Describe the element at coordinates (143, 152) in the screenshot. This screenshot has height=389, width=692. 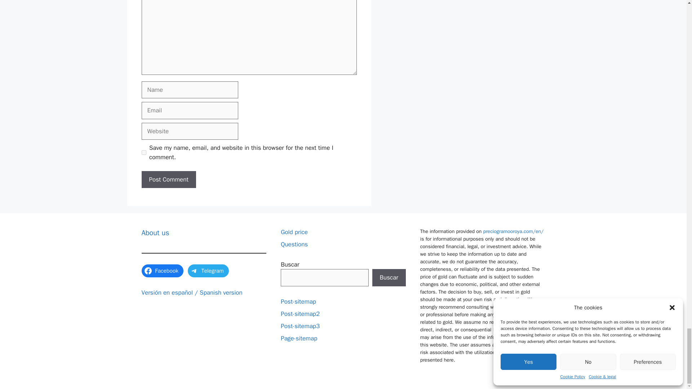
I see `yes` at that location.